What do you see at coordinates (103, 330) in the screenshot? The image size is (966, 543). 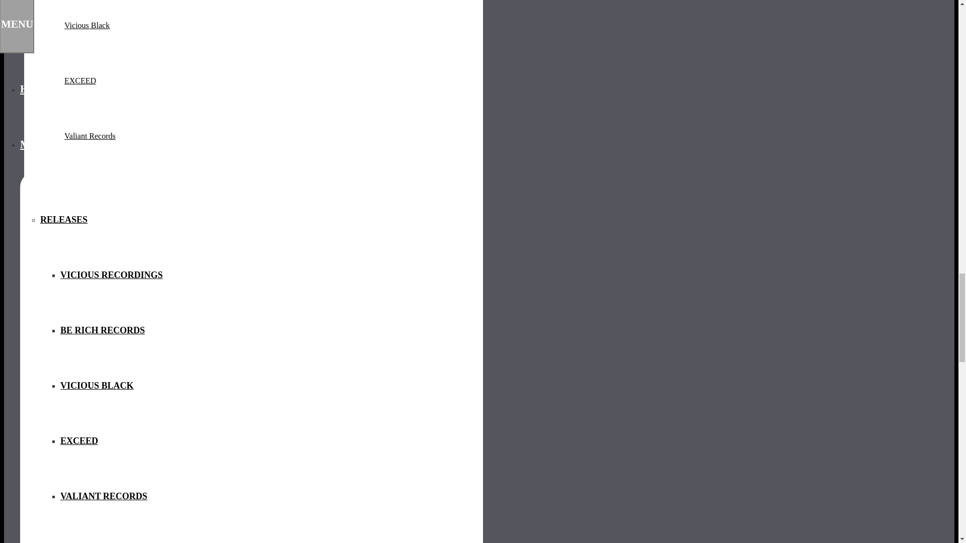 I see `BE RICH RECORDS` at bounding box center [103, 330].